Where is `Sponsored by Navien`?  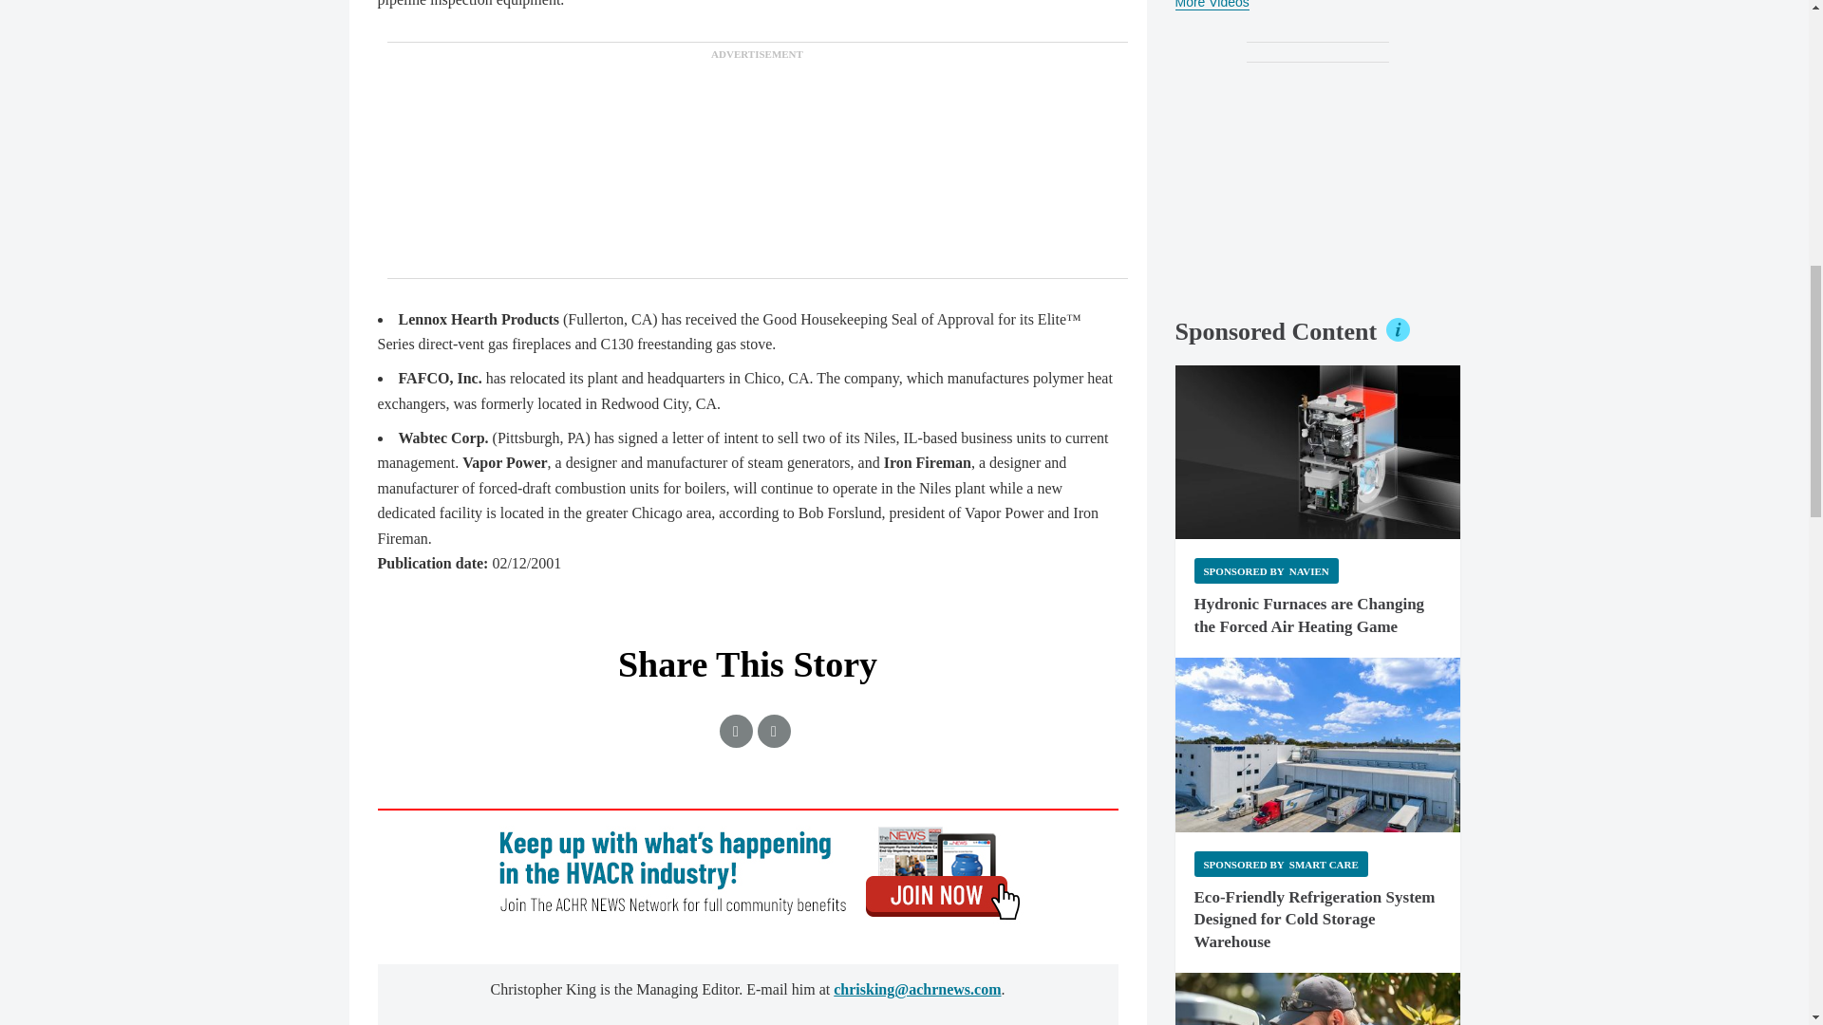 Sponsored by Navien is located at coordinates (1266, 569).